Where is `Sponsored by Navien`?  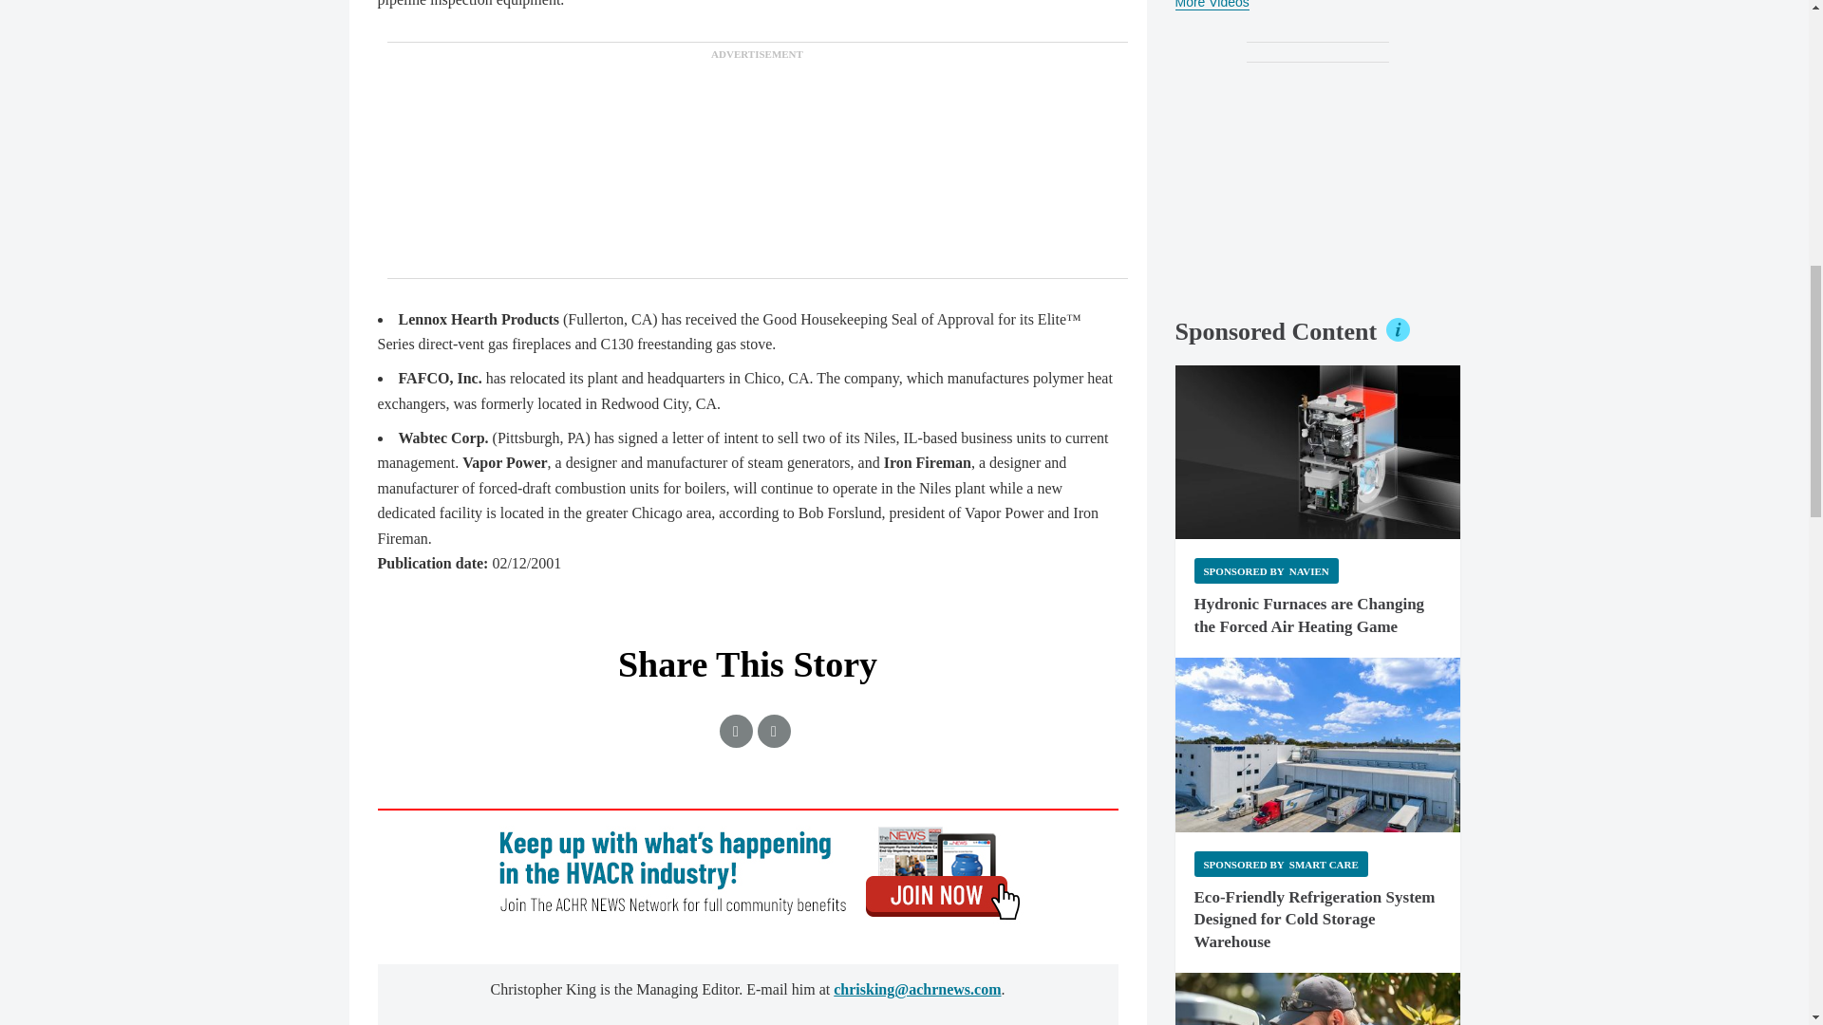 Sponsored by Navien is located at coordinates (1266, 569).